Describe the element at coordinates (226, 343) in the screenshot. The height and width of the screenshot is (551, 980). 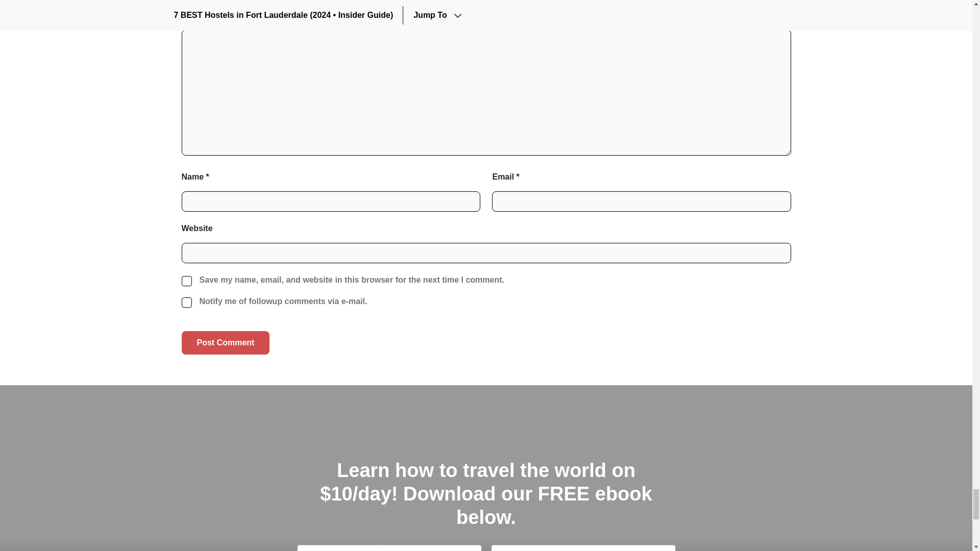
I see `Post Comment` at that location.